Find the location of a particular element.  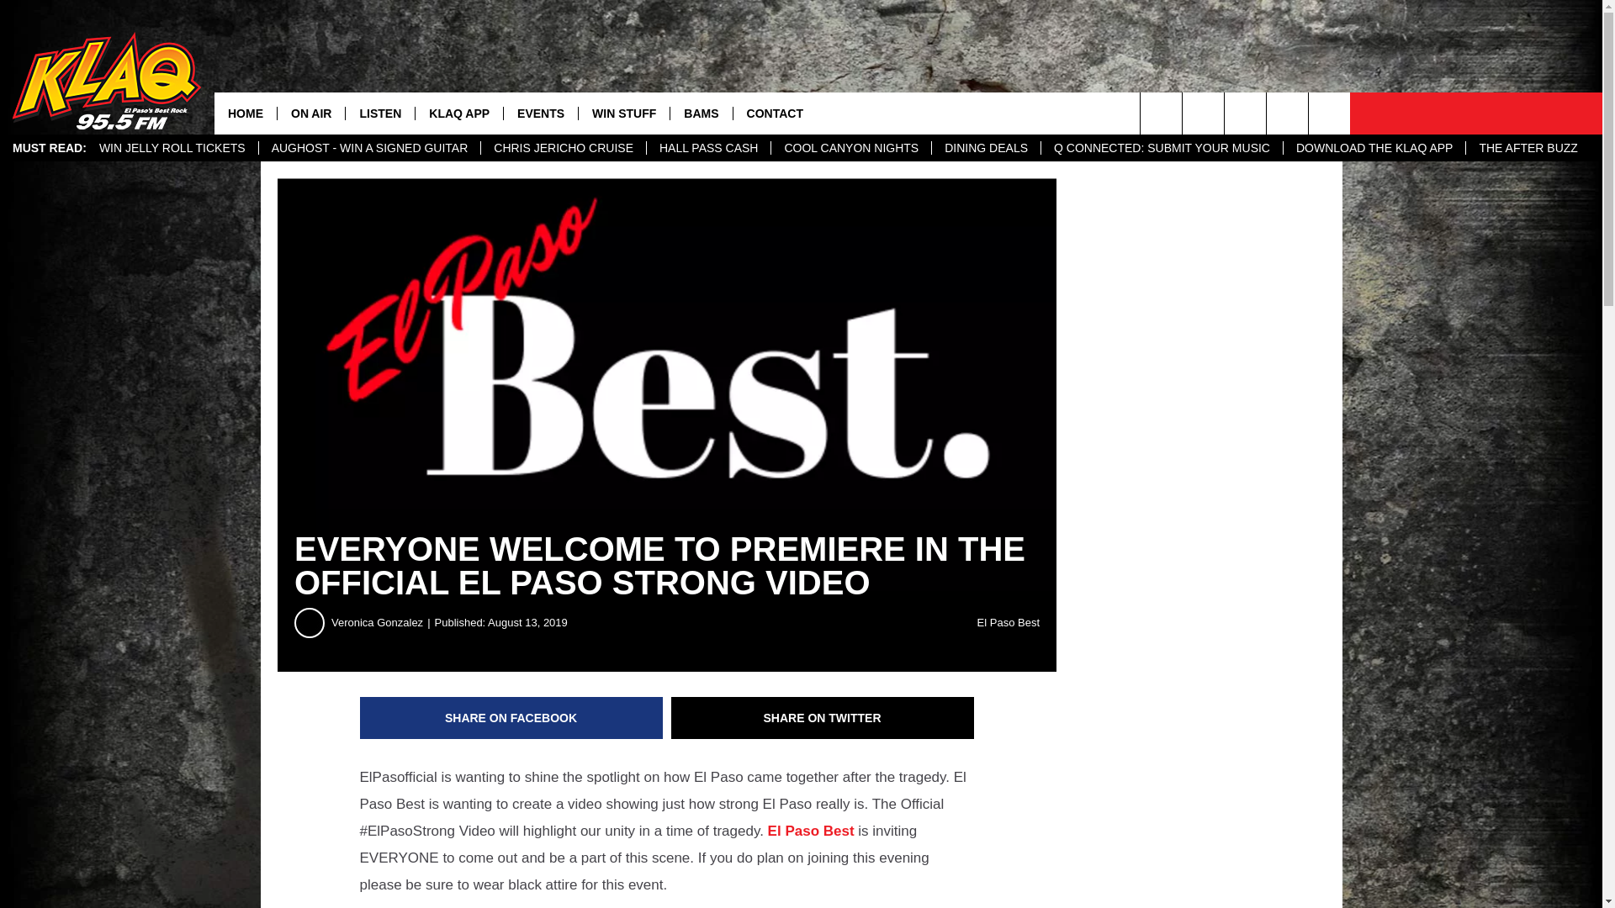

AUGHOST - WIN A SIGNED GUITAR is located at coordinates (370, 148).